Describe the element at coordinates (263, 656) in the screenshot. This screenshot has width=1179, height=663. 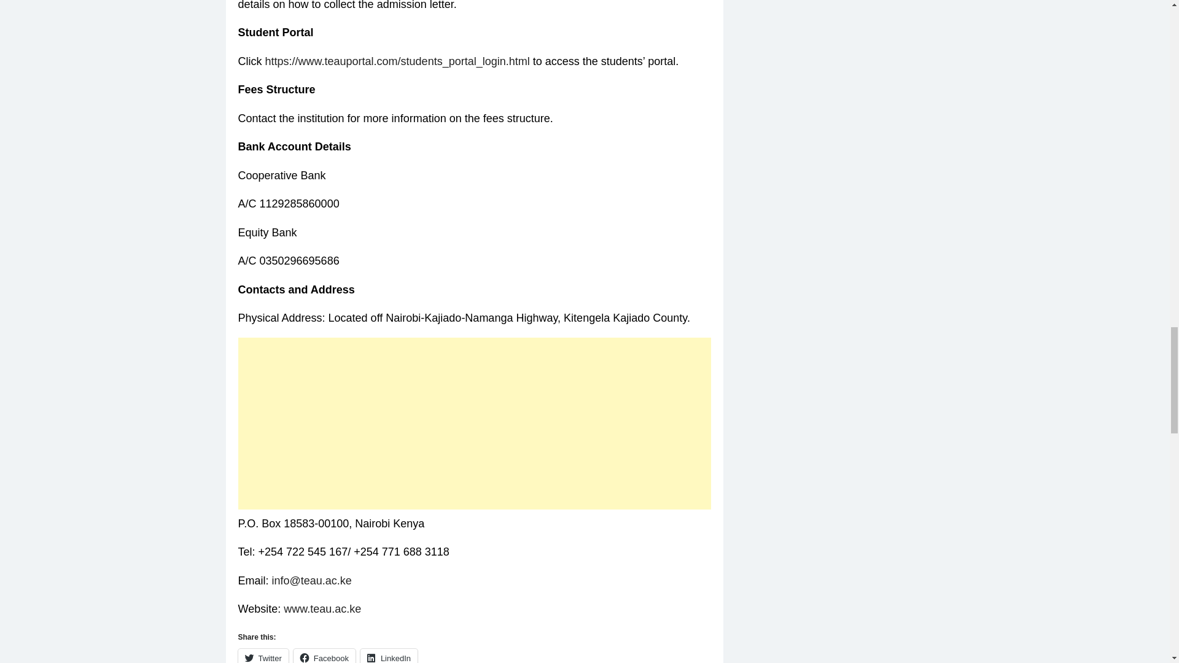
I see `Twitter` at that location.